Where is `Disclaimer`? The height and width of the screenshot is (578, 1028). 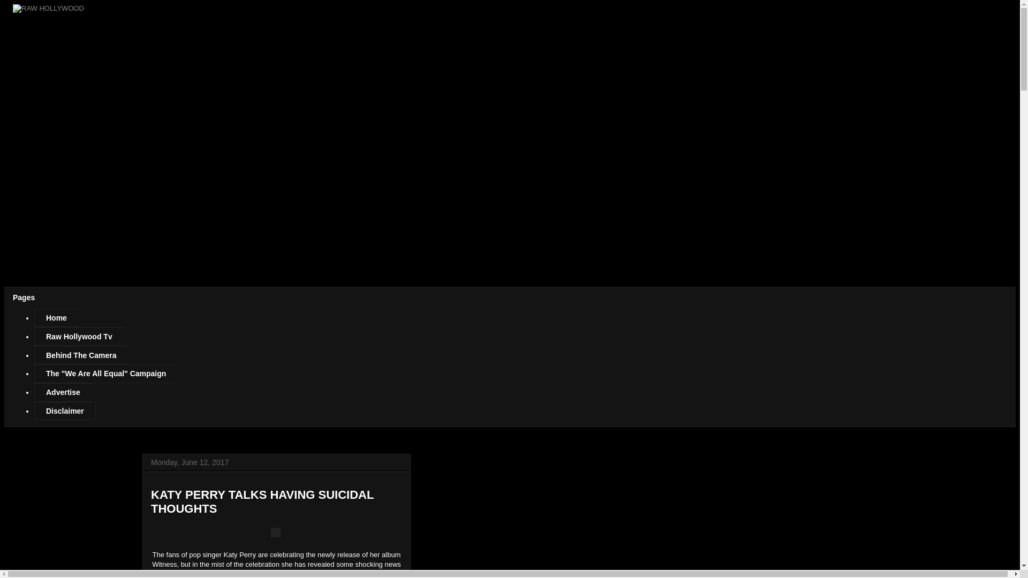 Disclaimer is located at coordinates (64, 411).